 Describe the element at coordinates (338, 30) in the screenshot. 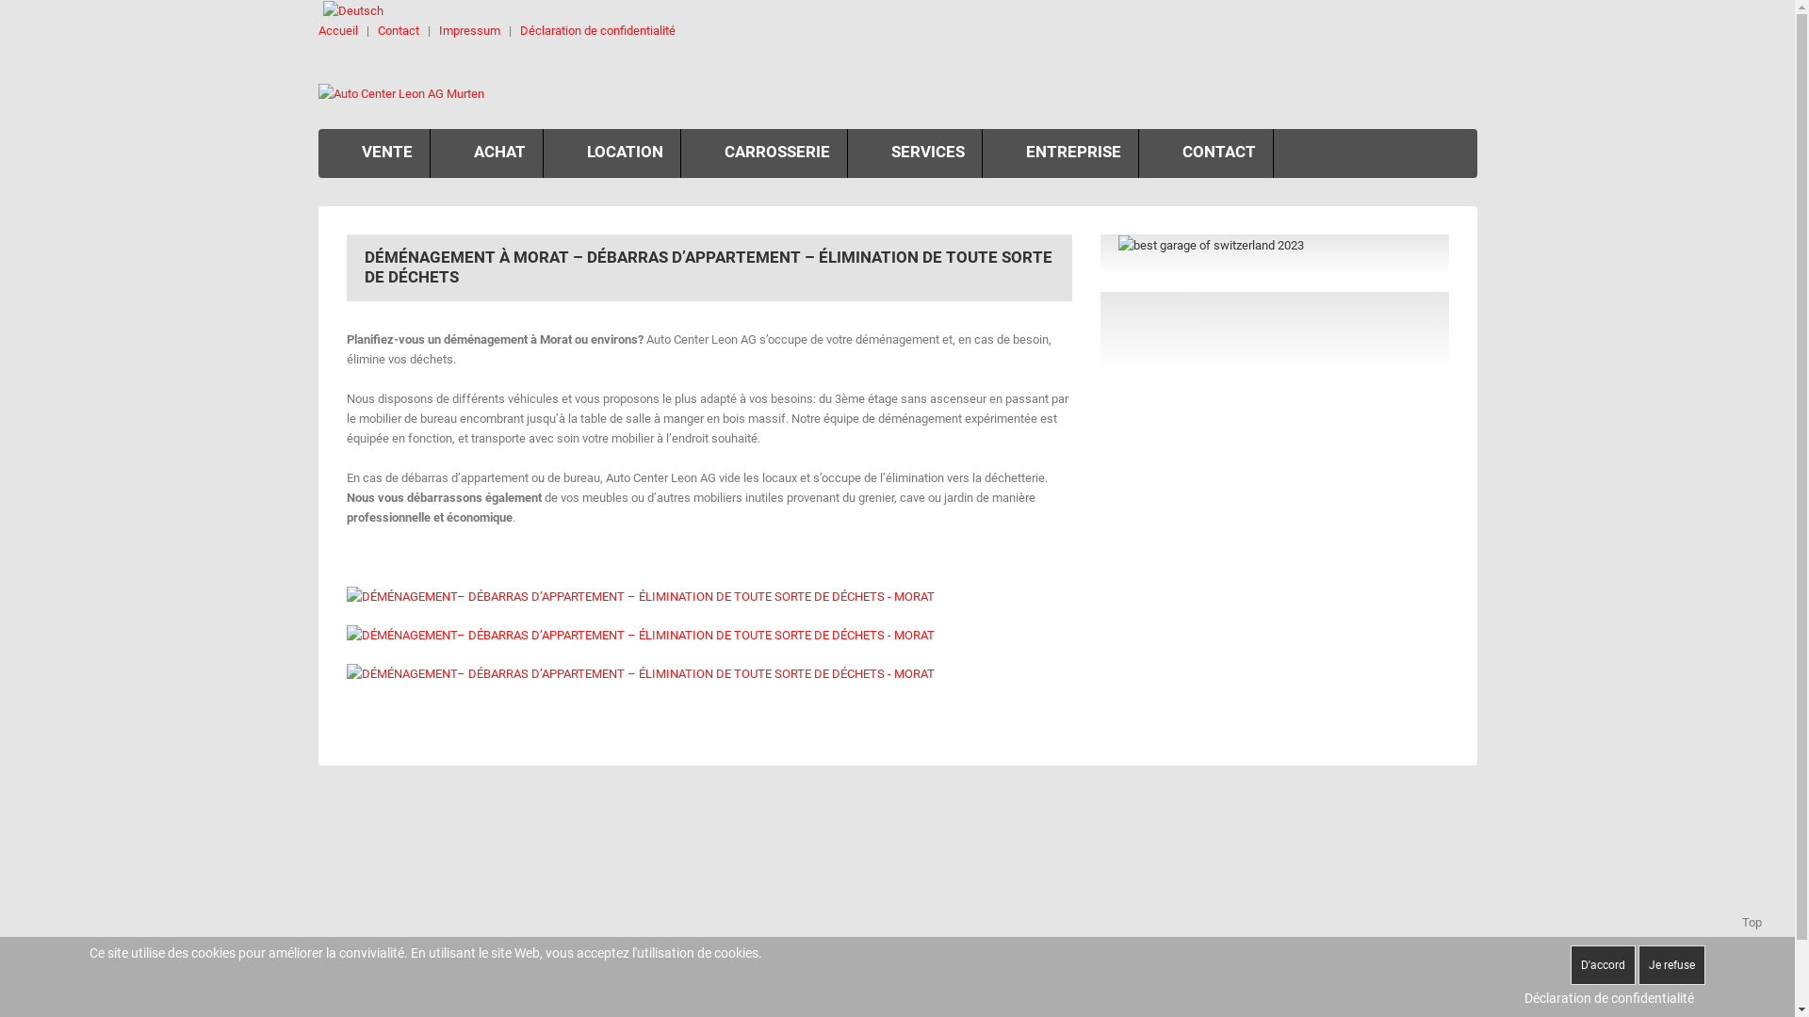

I see `Accueil` at that location.